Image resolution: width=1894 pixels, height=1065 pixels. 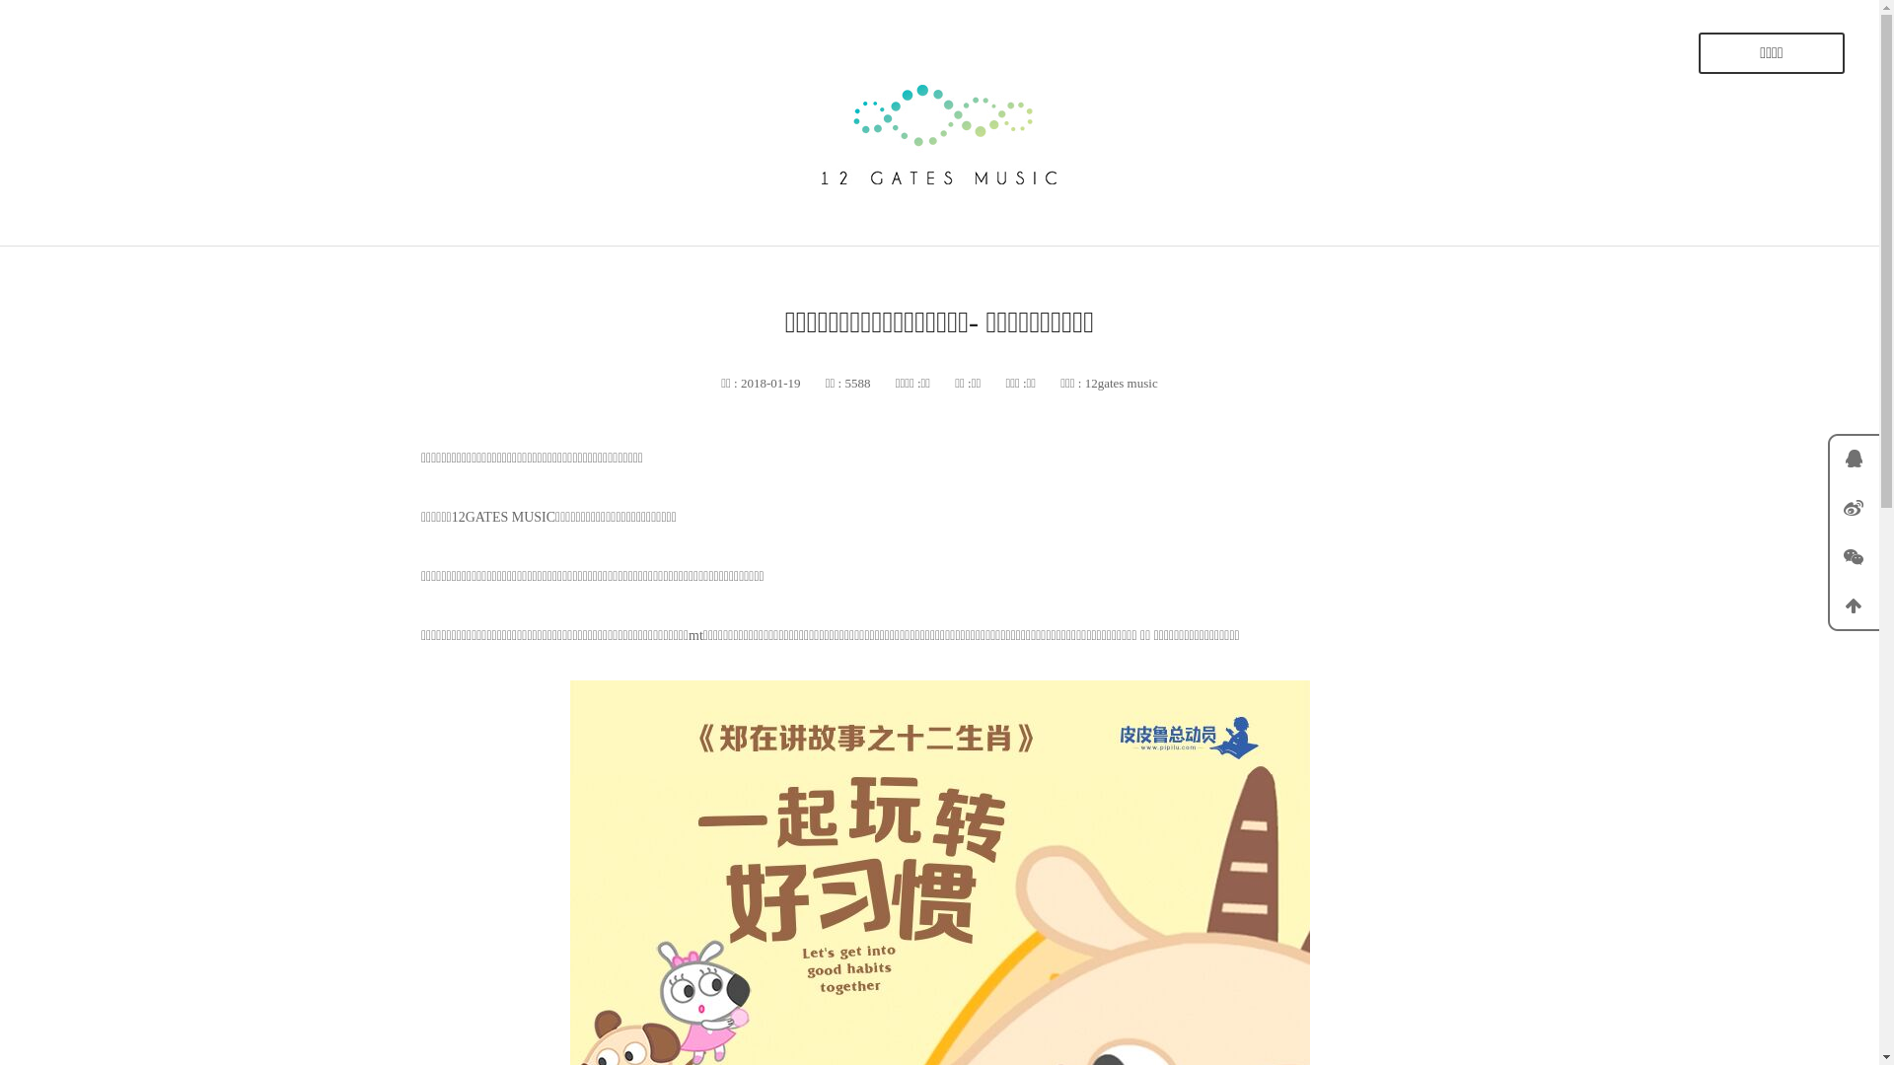 What do you see at coordinates (1122, 383) in the screenshot?
I see `12gates music` at bounding box center [1122, 383].